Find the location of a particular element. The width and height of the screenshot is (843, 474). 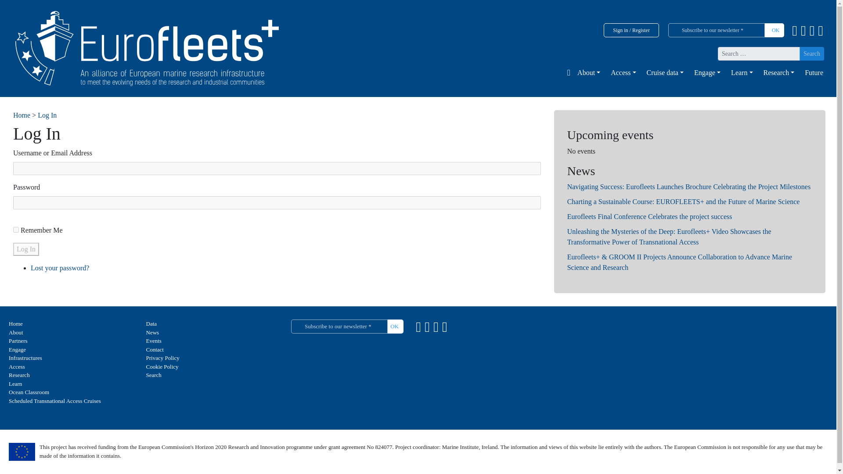

forever is located at coordinates (16, 230).